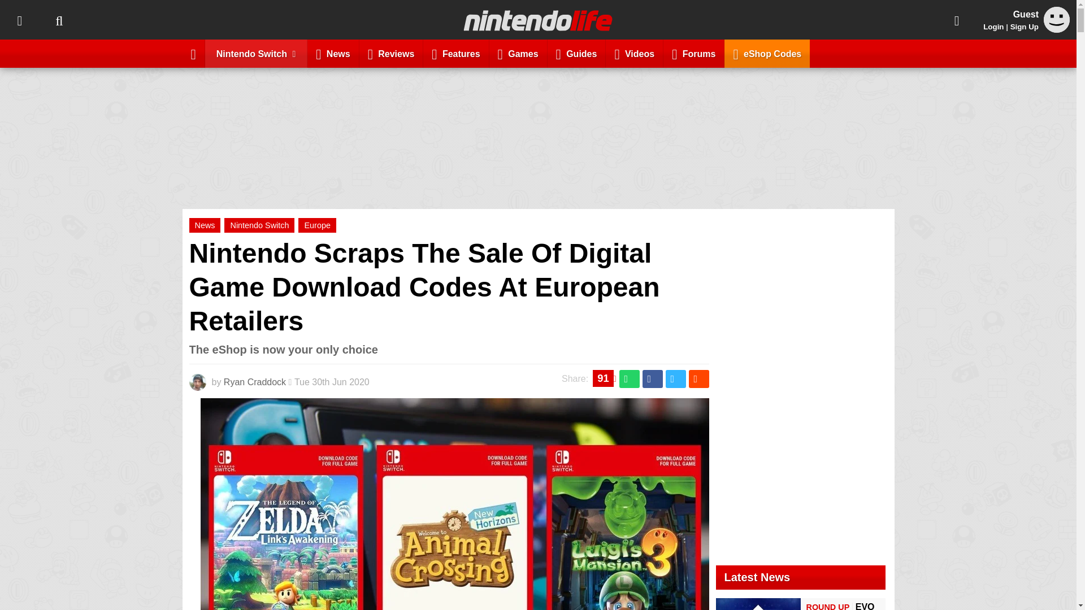 Image resolution: width=1085 pixels, height=610 pixels. I want to click on Home, so click(193, 53).